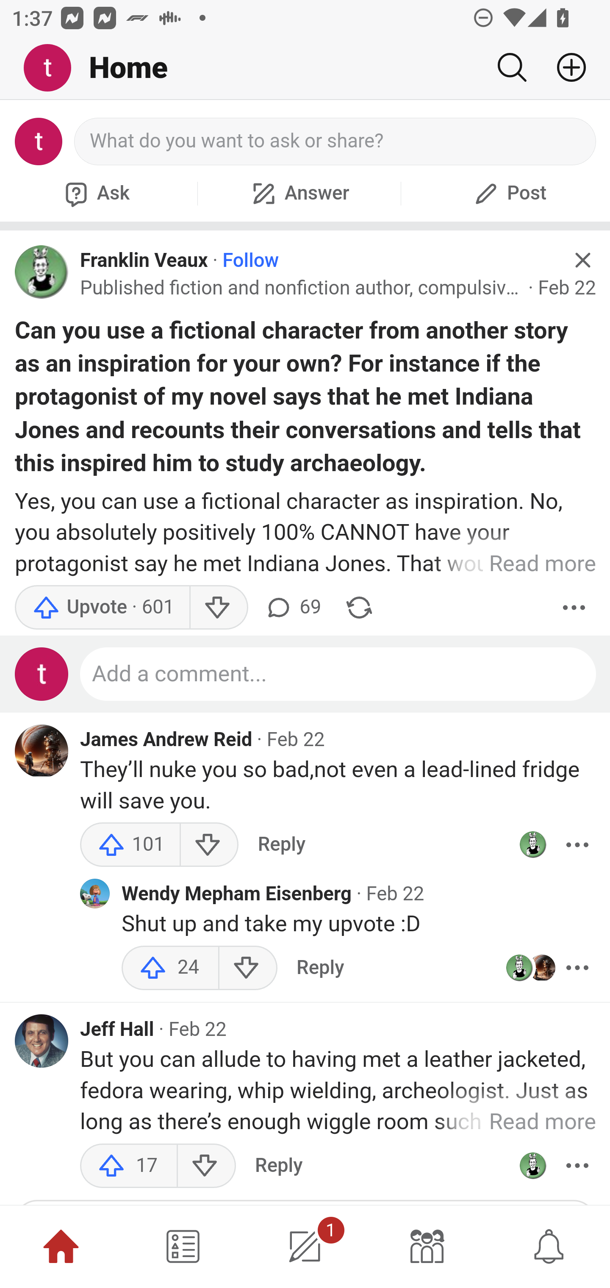  I want to click on Wendy Mepham Eisenberg, so click(237, 894).